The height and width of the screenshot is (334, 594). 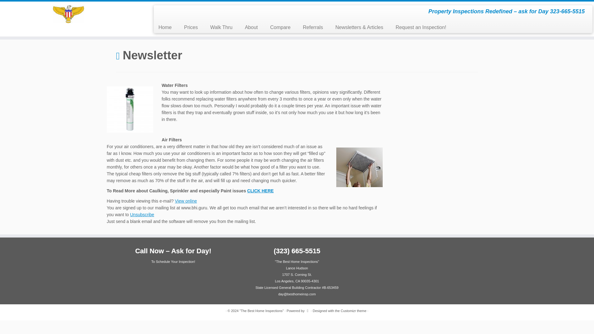 What do you see at coordinates (418, 27) in the screenshot?
I see `Request an Inspection!` at bounding box center [418, 27].